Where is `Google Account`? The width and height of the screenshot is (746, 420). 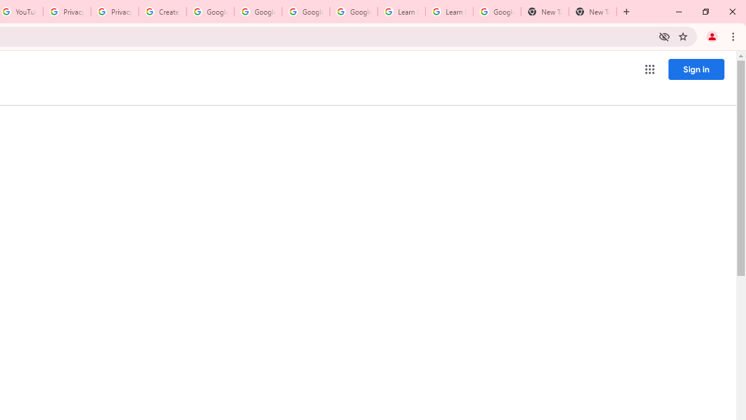 Google Account is located at coordinates (497, 12).